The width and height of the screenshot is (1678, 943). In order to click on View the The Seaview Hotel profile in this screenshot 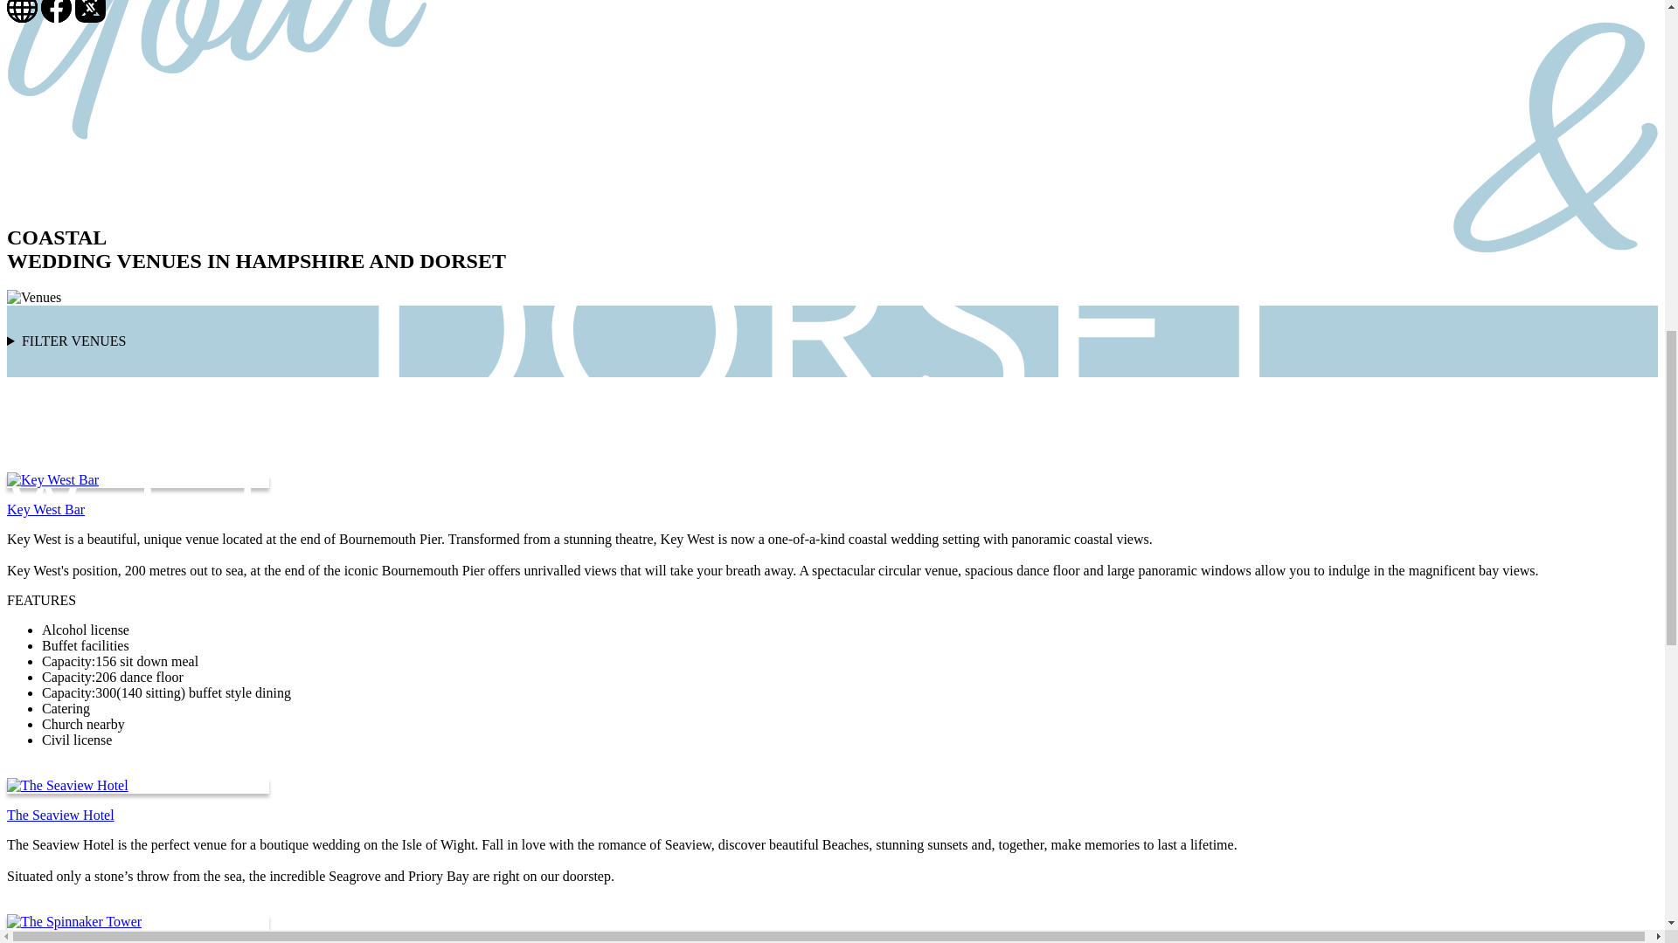, I will do `click(61, 768)`.